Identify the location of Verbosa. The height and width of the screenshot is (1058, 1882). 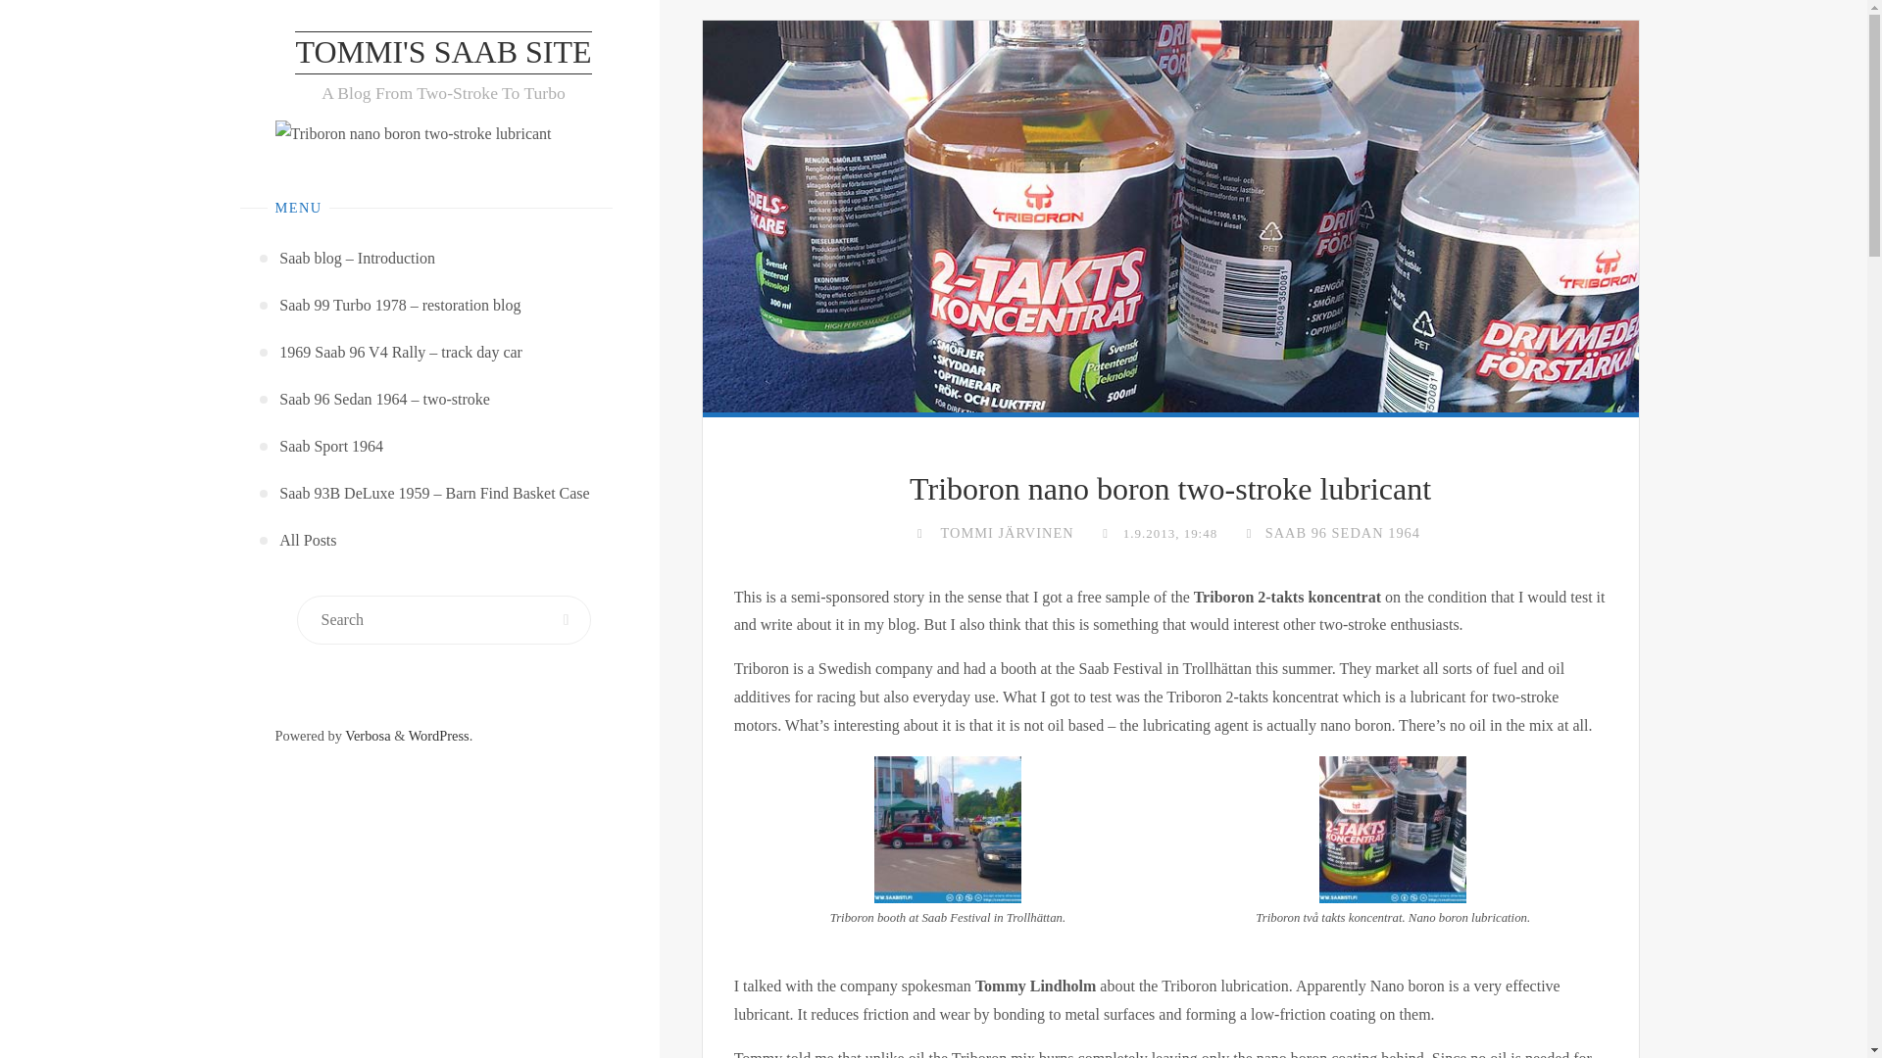
(367, 736).